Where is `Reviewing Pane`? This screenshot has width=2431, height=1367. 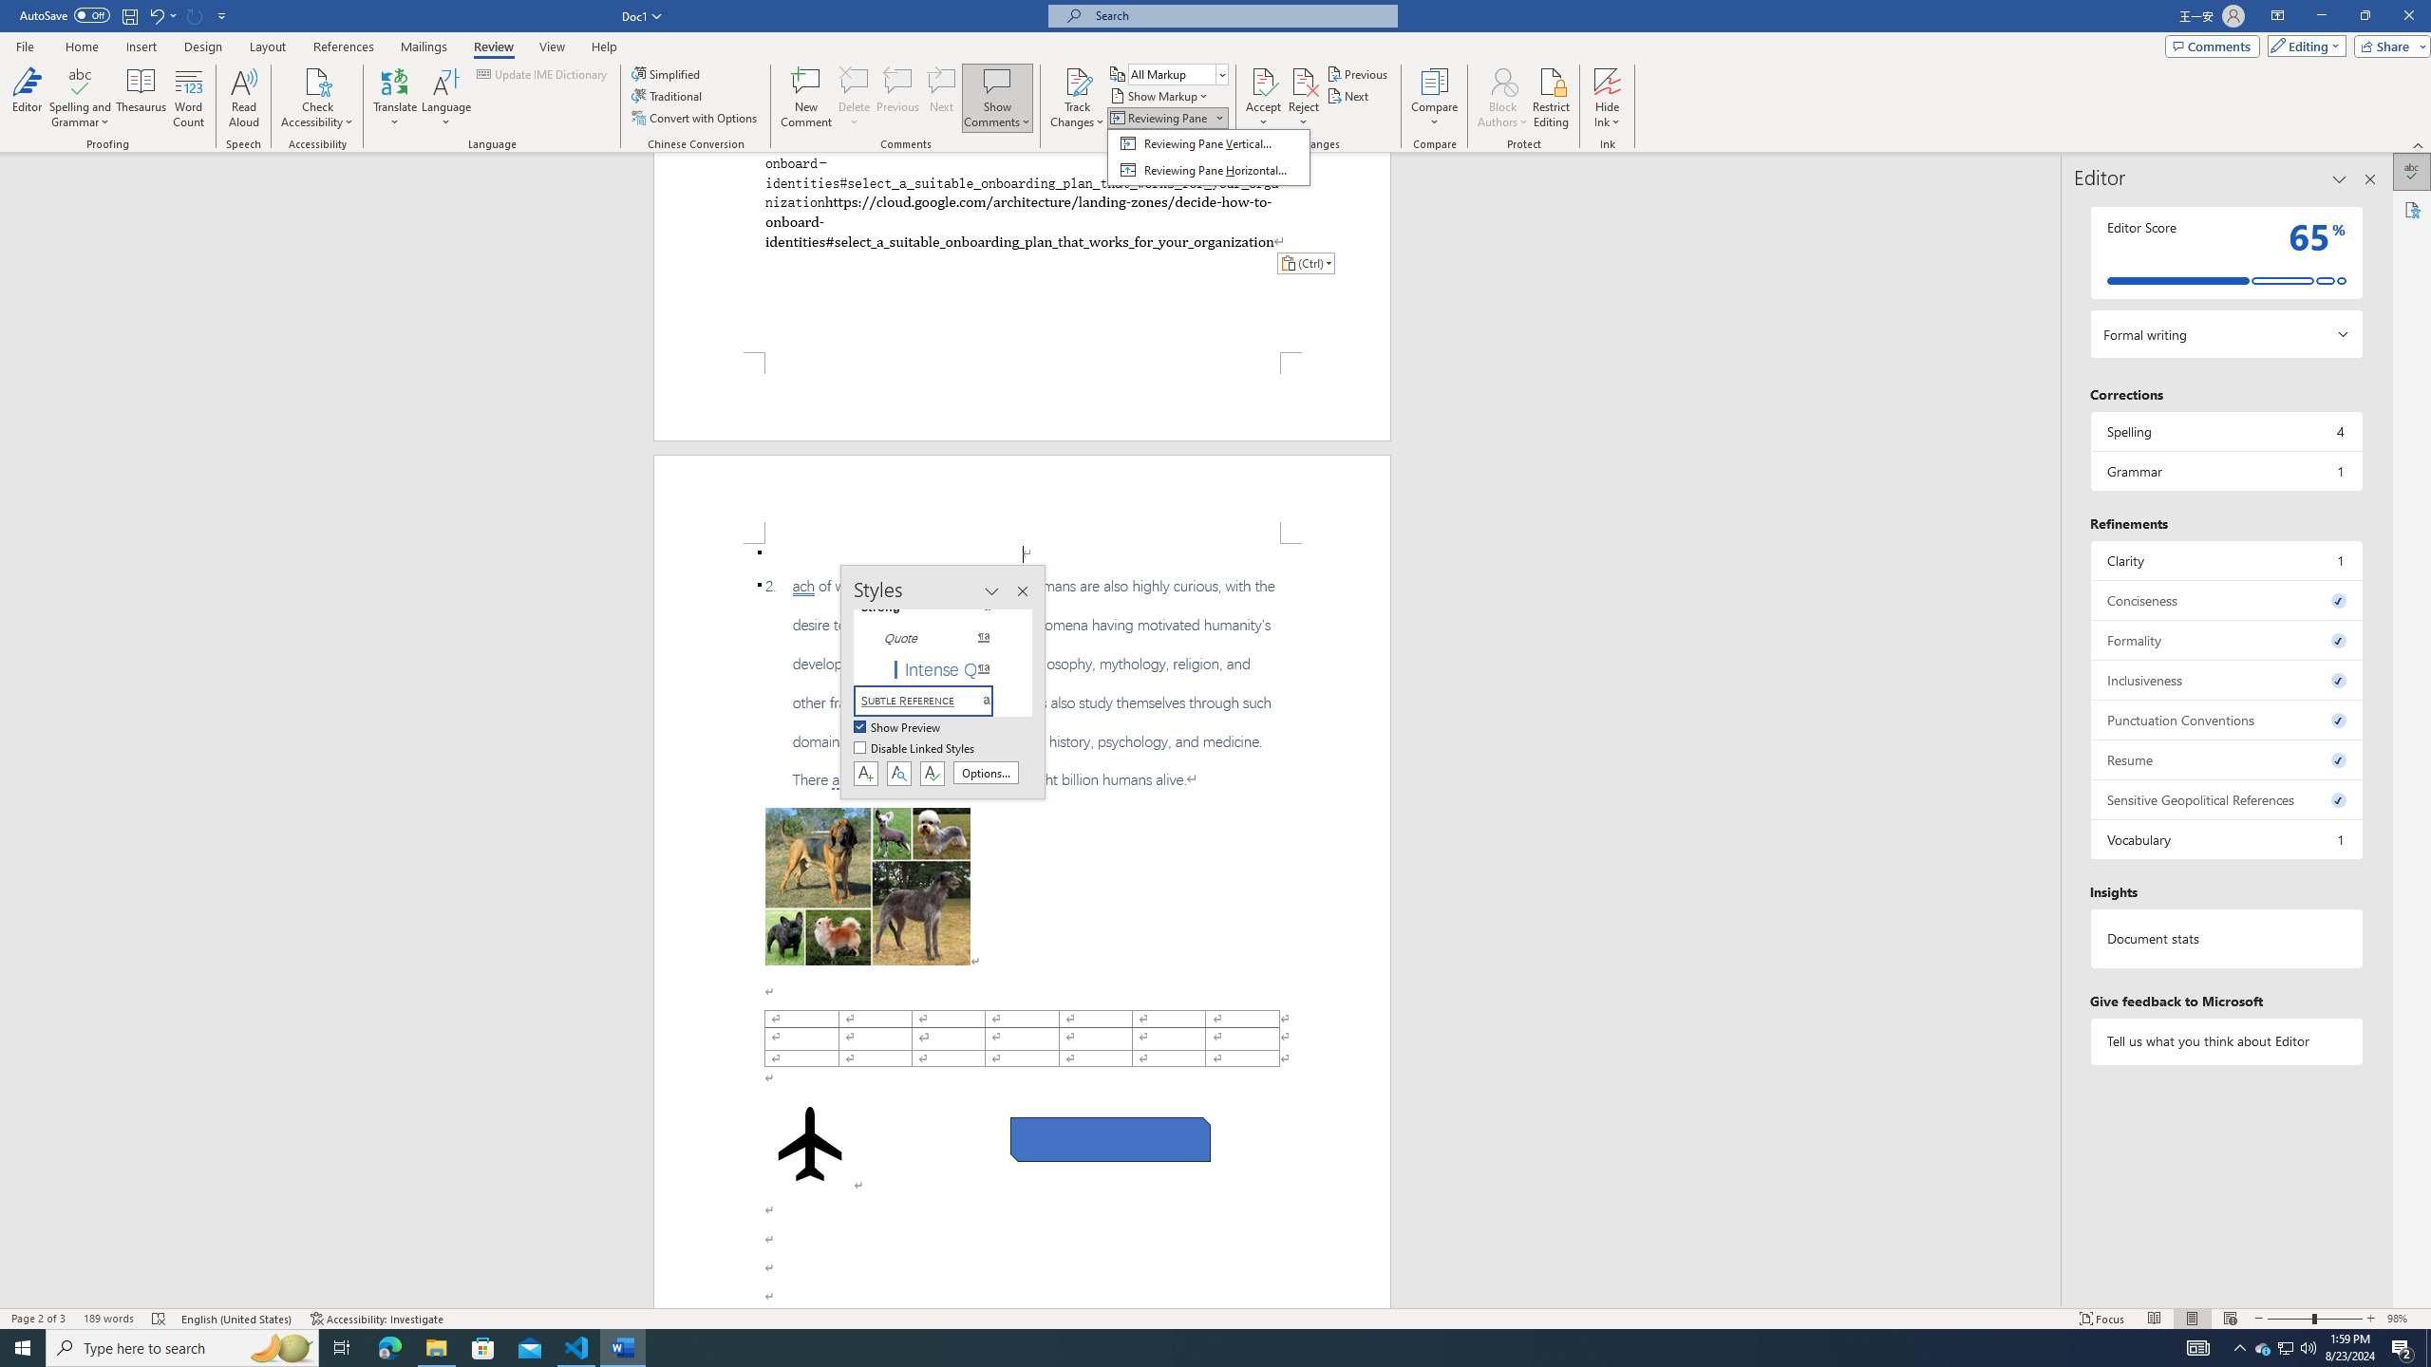
Reviewing Pane is located at coordinates (1159, 118).